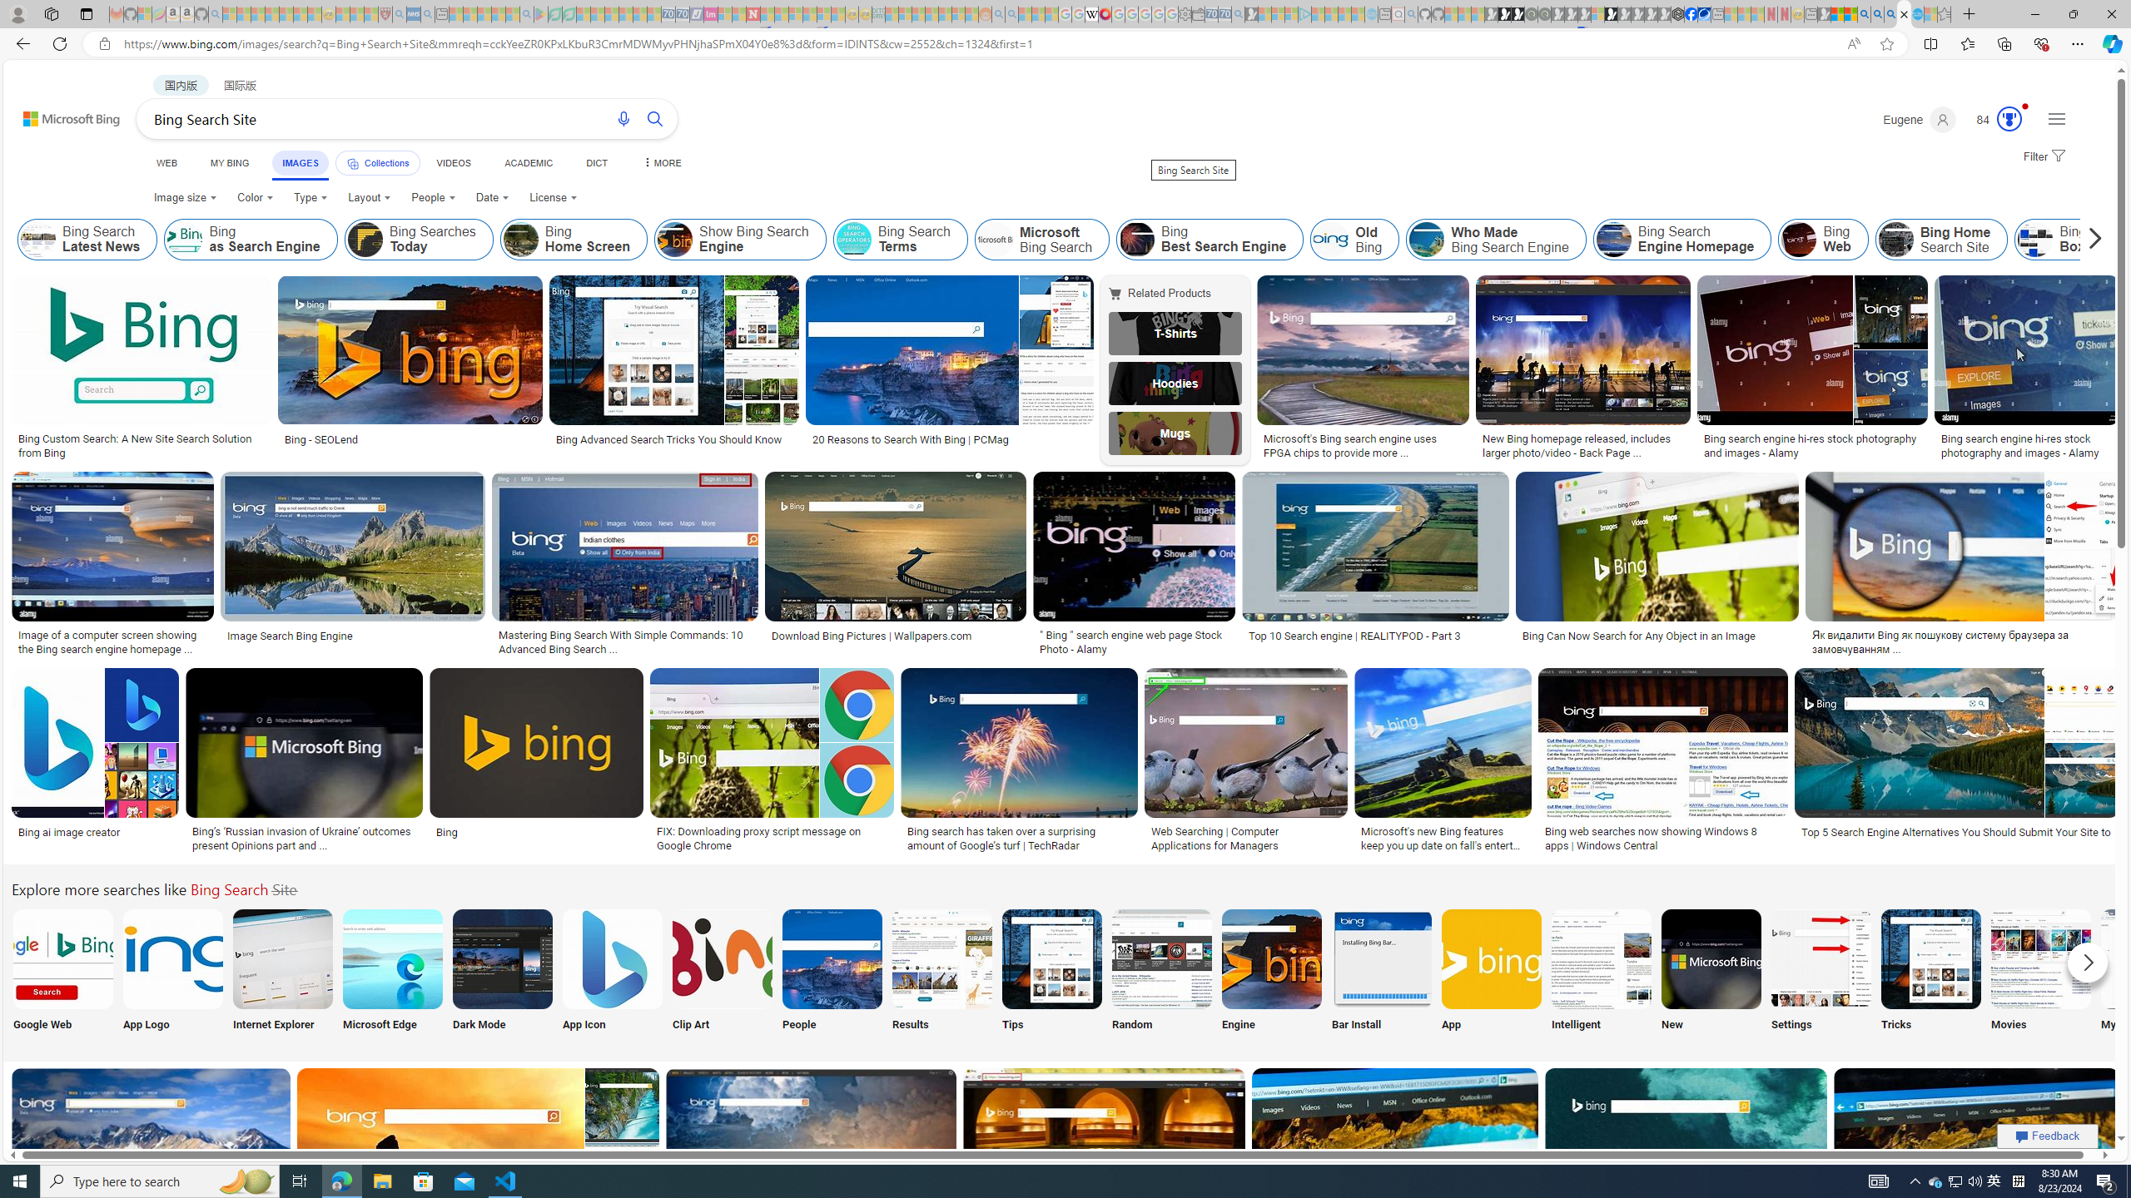 This screenshot has width=2131, height=1198. Describe the element at coordinates (2088, 963) in the screenshot. I see `Scroll more suggestions right` at that location.